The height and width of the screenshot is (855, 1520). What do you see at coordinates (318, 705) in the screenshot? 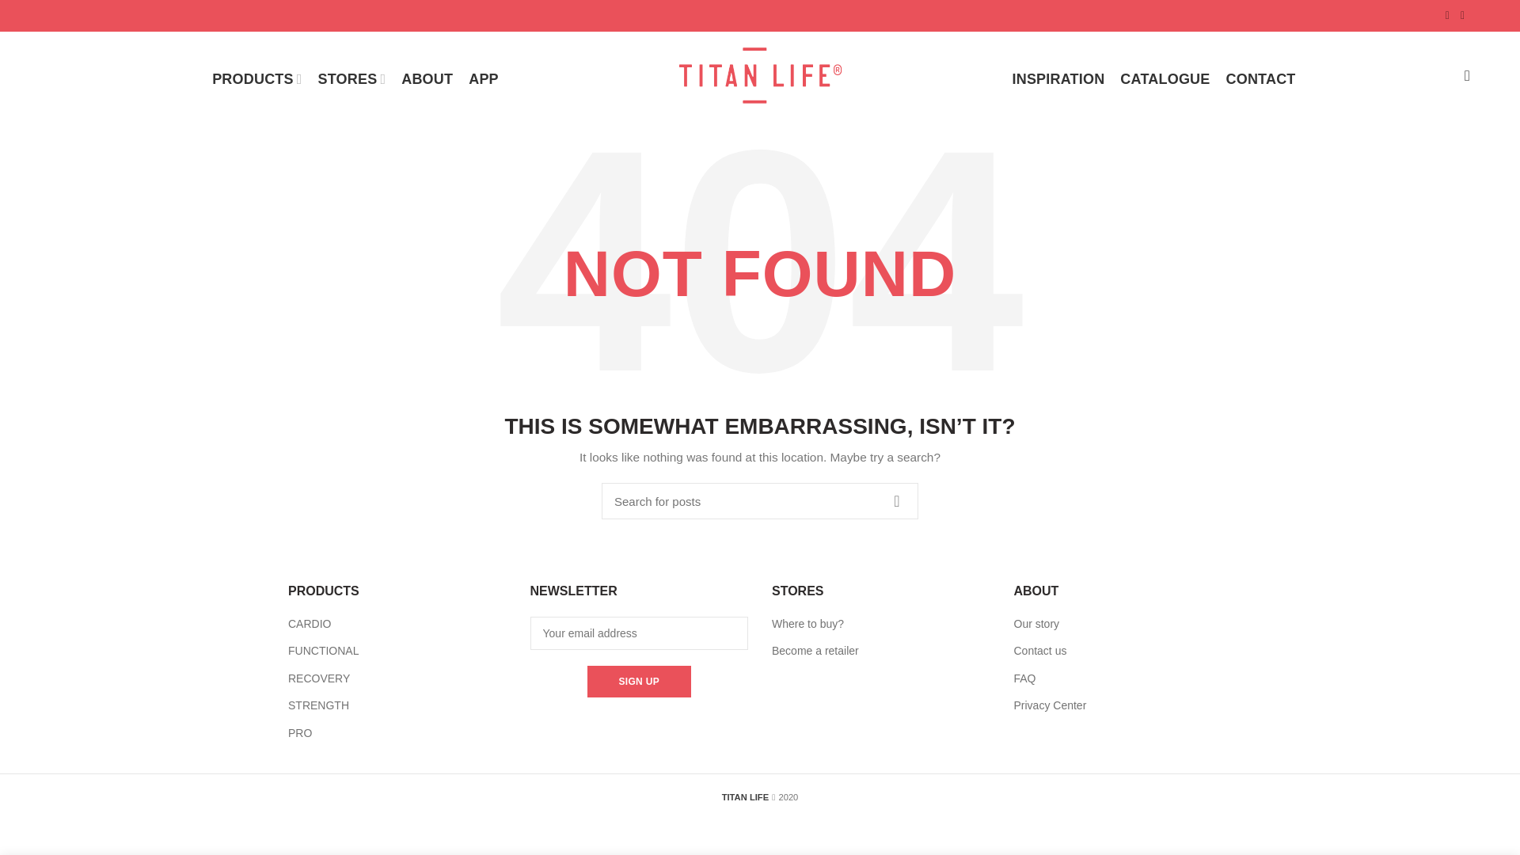
I see `STRENGTH` at bounding box center [318, 705].